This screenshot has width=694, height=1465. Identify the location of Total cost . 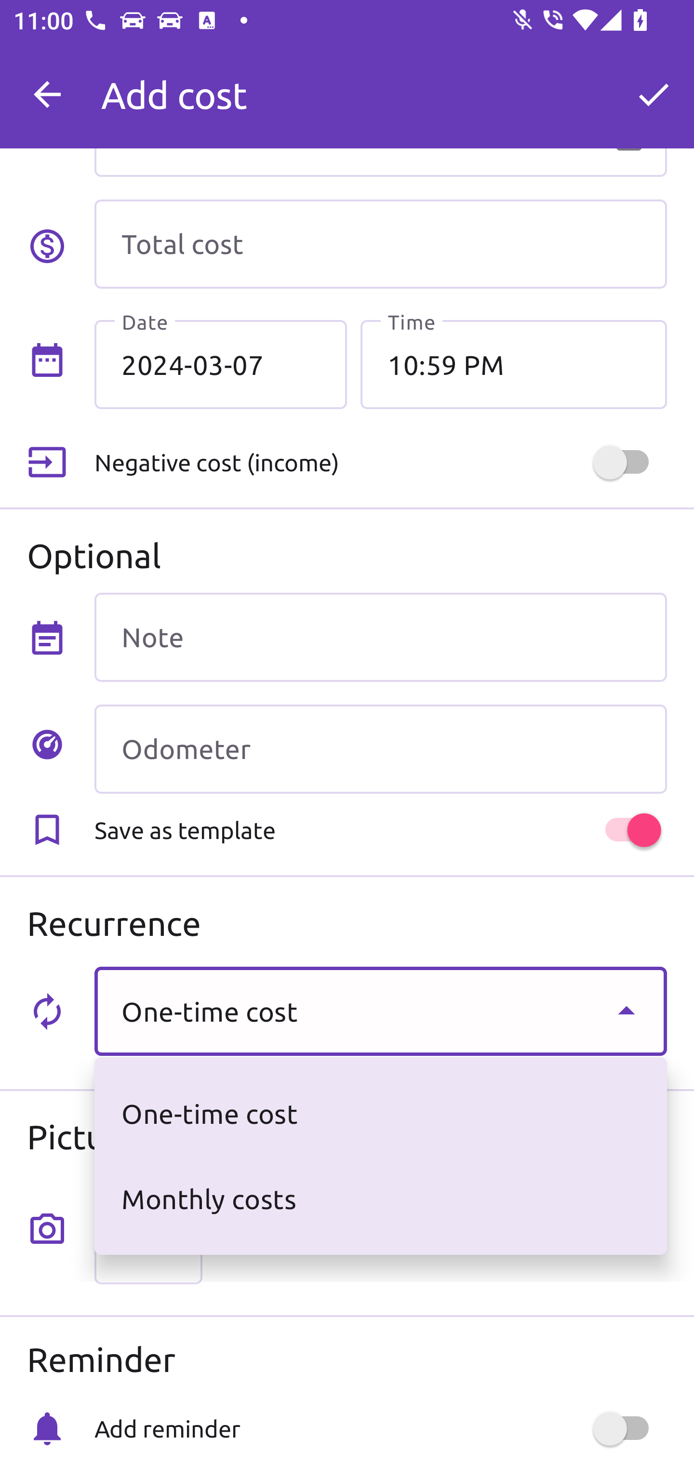
(380, 244).